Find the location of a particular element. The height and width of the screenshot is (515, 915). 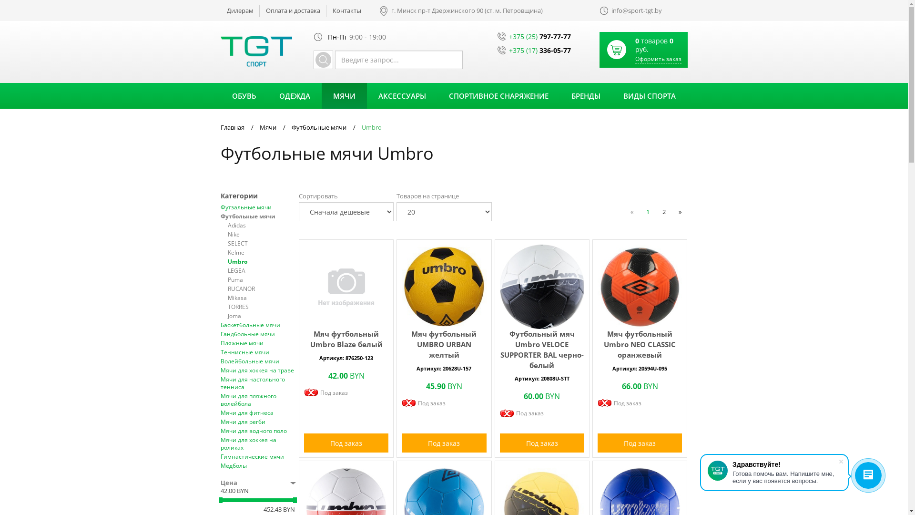

Nike is located at coordinates (262, 235).